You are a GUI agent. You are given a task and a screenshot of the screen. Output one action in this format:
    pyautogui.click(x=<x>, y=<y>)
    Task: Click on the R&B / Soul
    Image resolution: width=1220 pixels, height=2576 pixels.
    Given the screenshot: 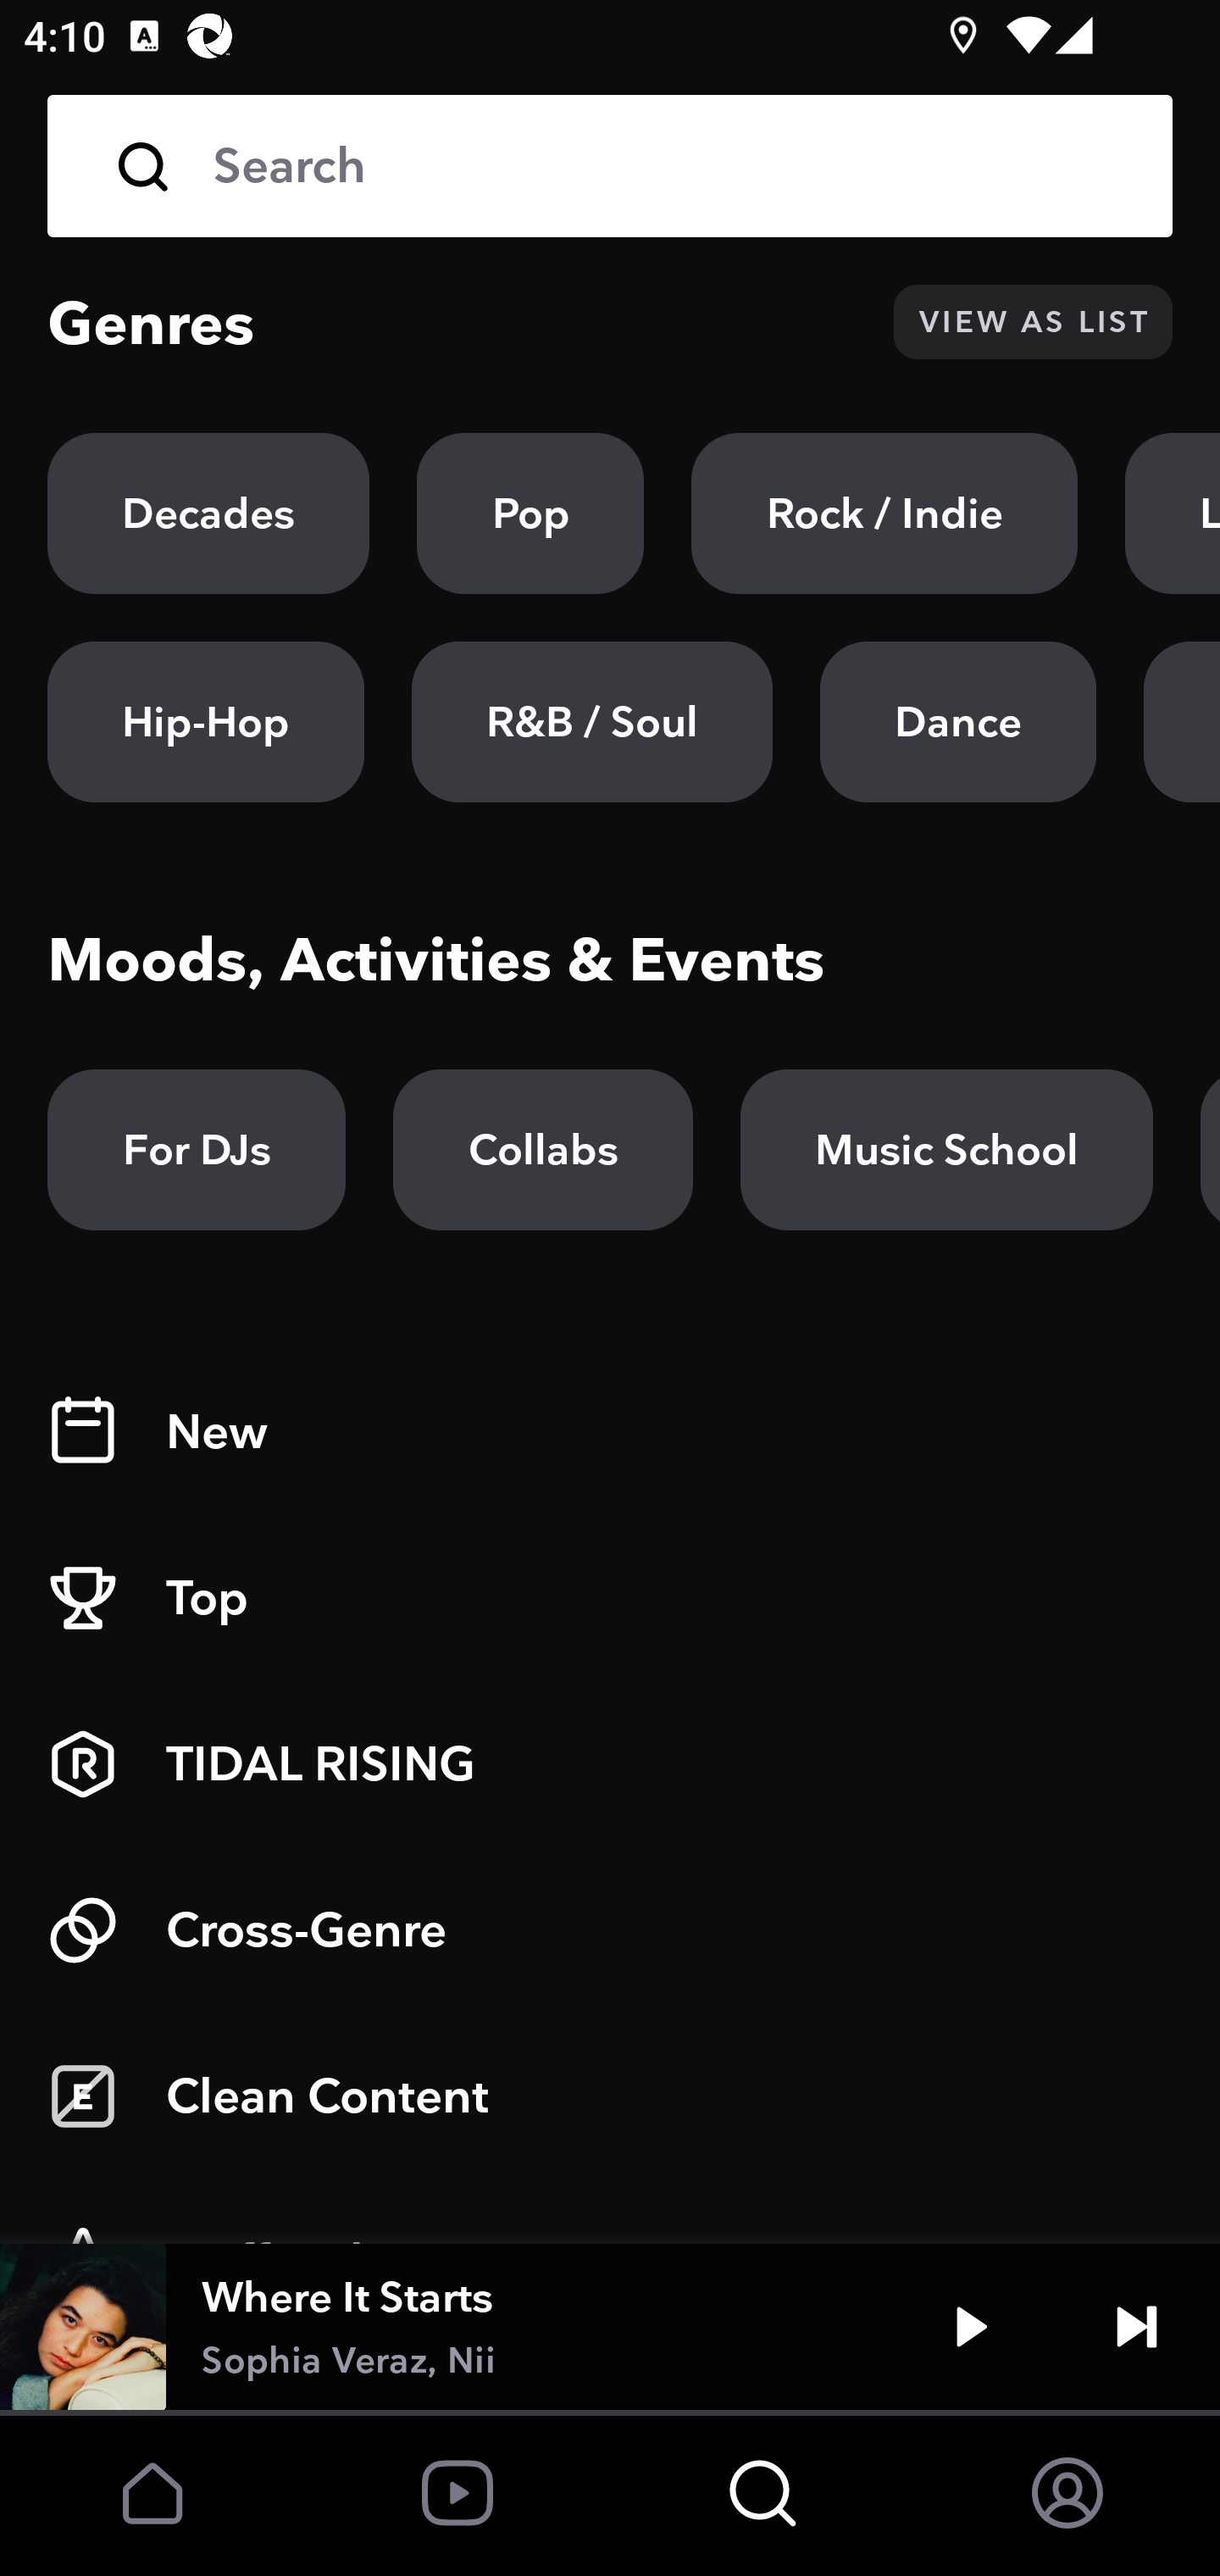 What is the action you would take?
    pyautogui.click(x=591, y=722)
    